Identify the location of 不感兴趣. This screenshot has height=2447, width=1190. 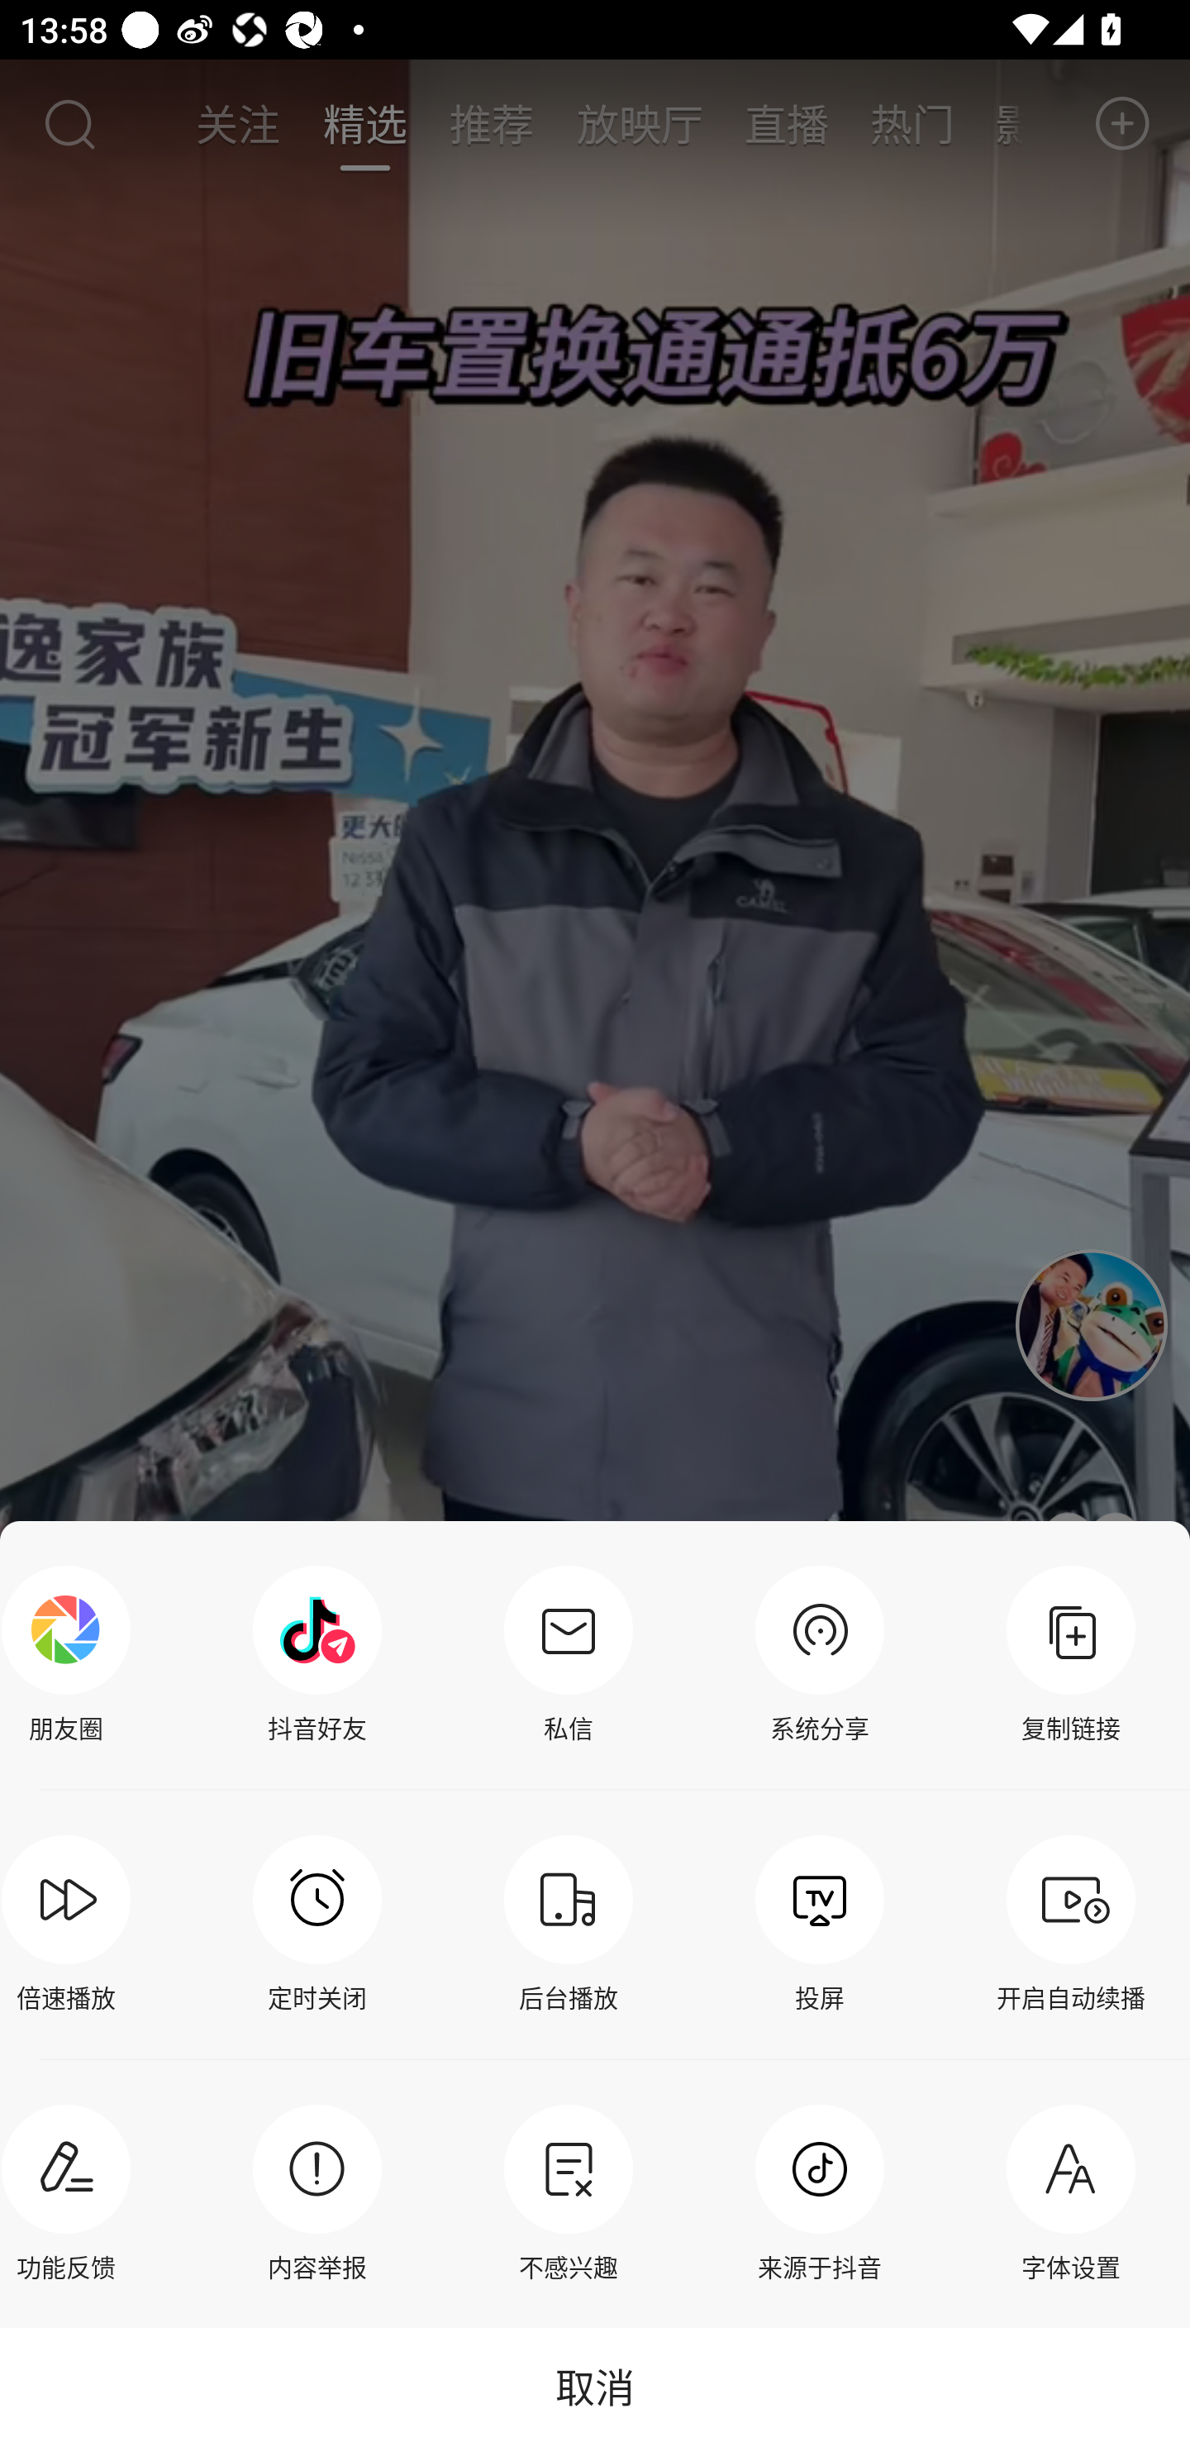
(568, 2193).